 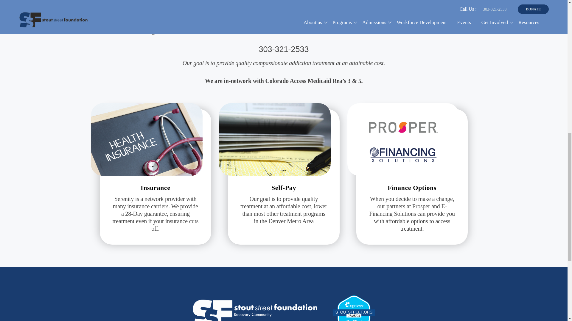 What do you see at coordinates (354, 312) in the screenshot?
I see `Verify LegitScript Approval` at bounding box center [354, 312].